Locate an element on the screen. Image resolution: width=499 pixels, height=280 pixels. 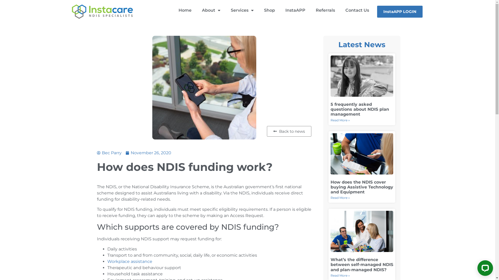
InstaAPP LOGIN is located at coordinates (400, 12).